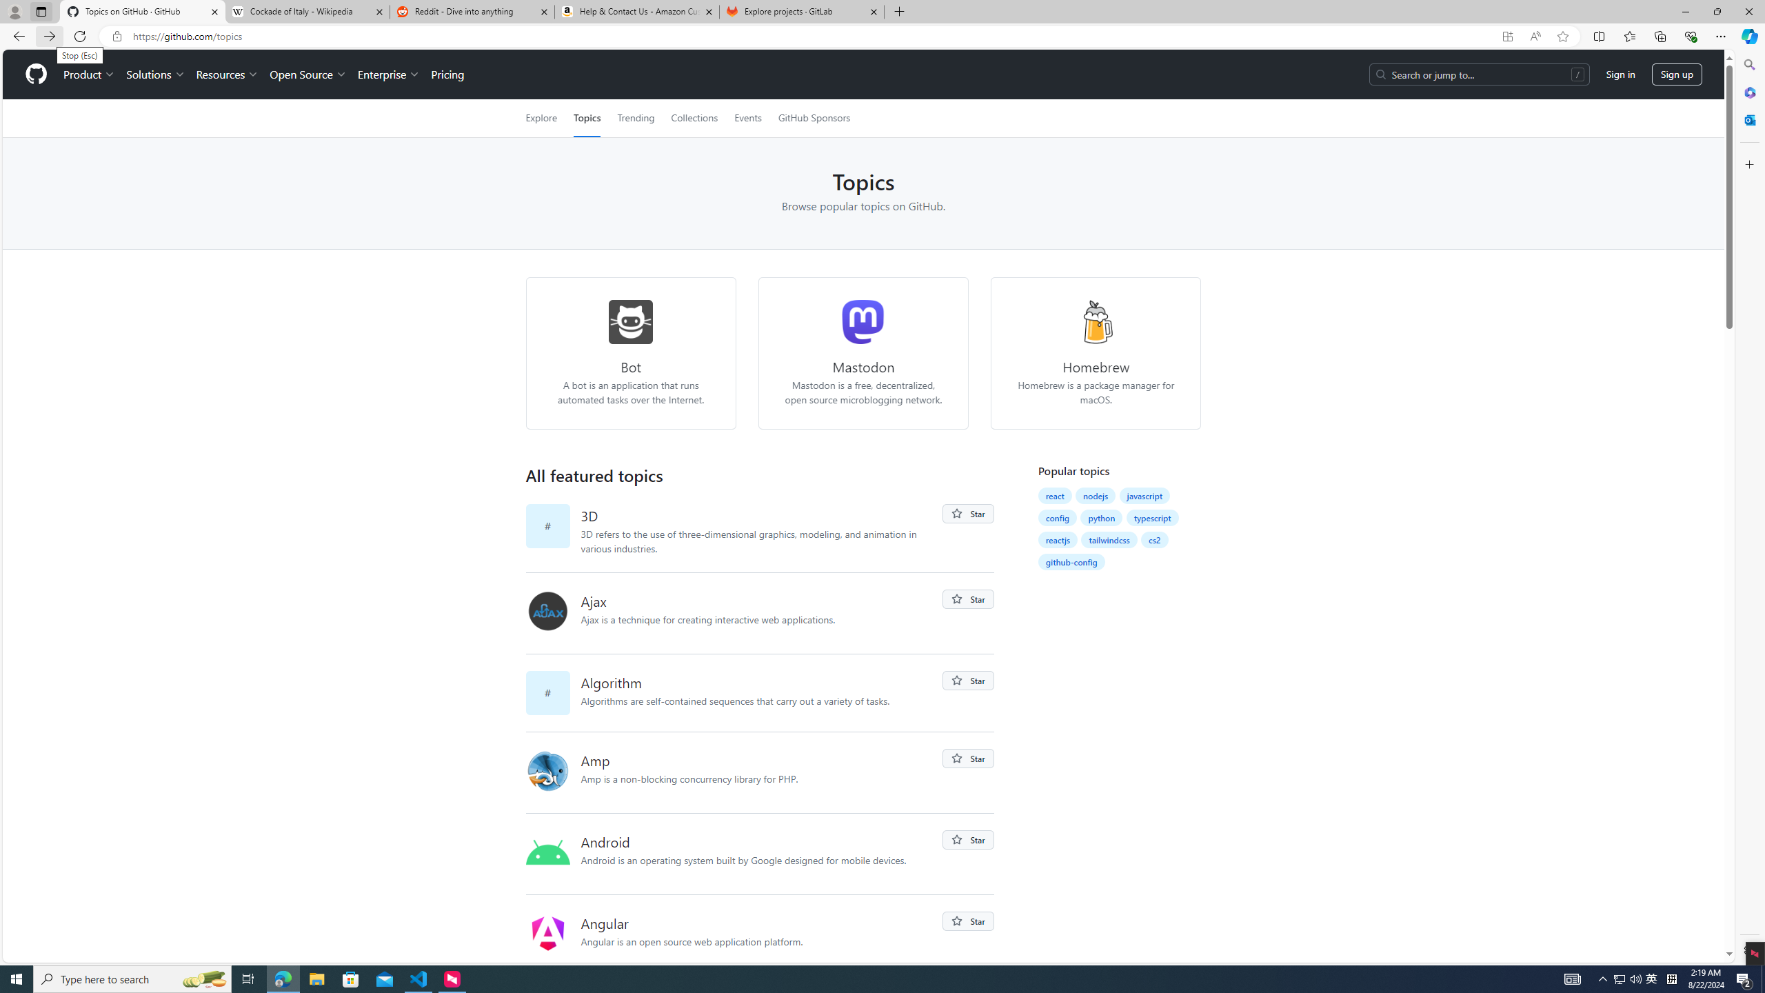 The width and height of the screenshot is (1765, 993). What do you see at coordinates (1750, 508) in the screenshot?
I see `Side bar` at bounding box center [1750, 508].